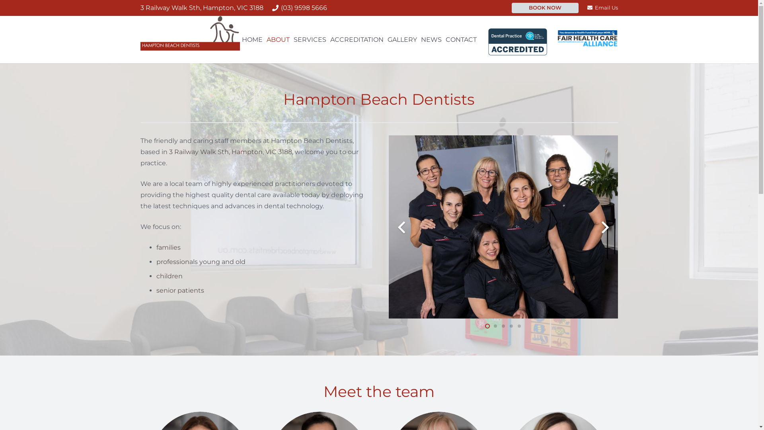 This screenshot has width=764, height=430. What do you see at coordinates (310, 40) in the screenshot?
I see `SERVICES` at bounding box center [310, 40].